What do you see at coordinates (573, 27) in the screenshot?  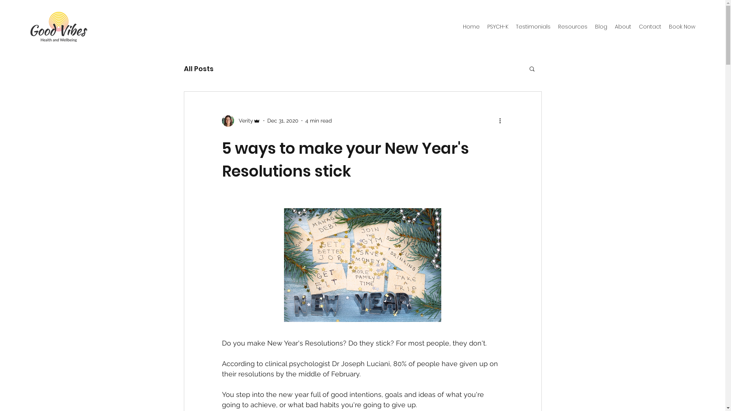 I see `Resources` at bounding box center [573, 27].